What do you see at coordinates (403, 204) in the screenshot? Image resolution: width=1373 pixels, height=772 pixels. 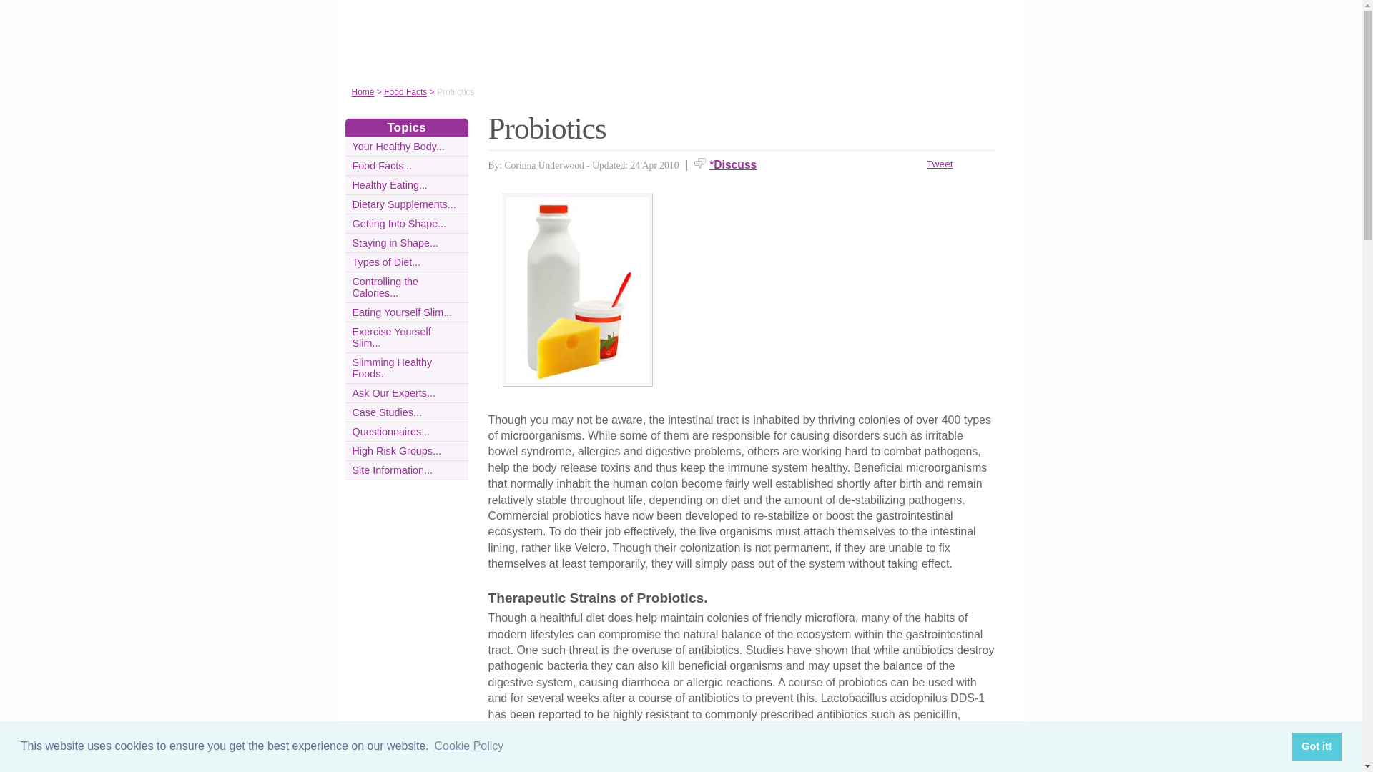 I see `Dietary Supplements...` at bounding box center [403, 204].